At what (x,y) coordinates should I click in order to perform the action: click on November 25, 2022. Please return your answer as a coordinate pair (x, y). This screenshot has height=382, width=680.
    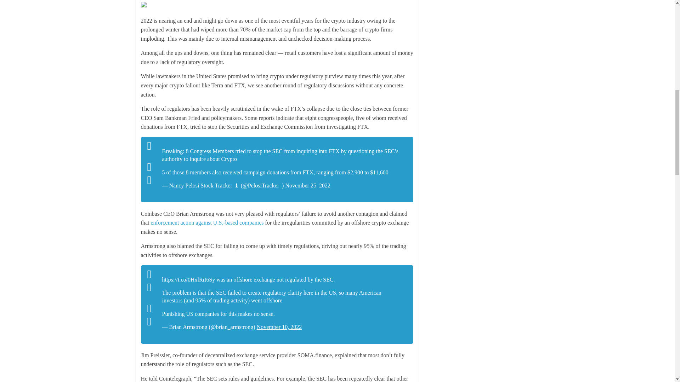
    Looking at the image, I should click on (307, 185).